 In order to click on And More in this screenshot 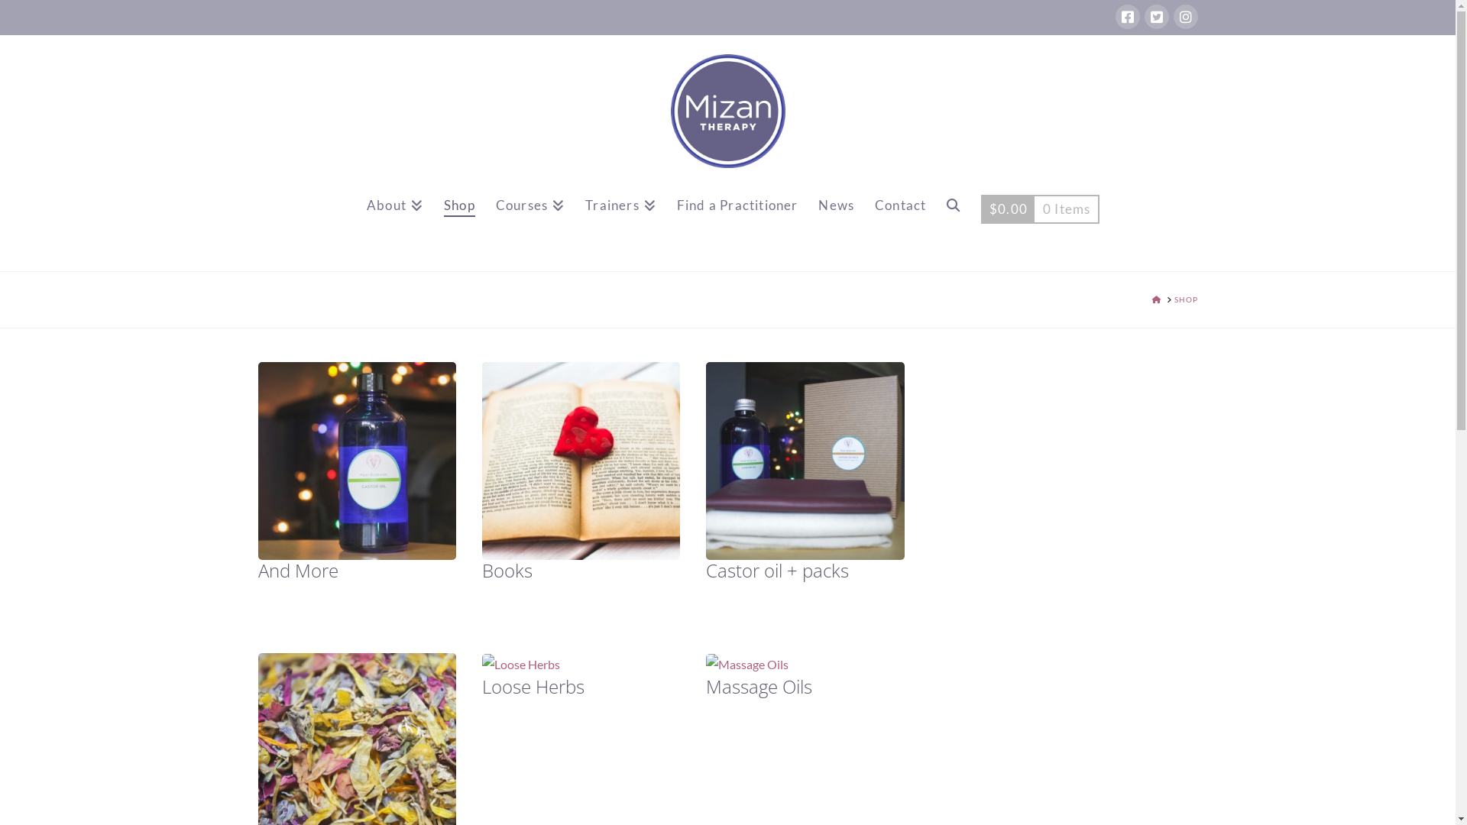, I will do `click(358, 521)`.